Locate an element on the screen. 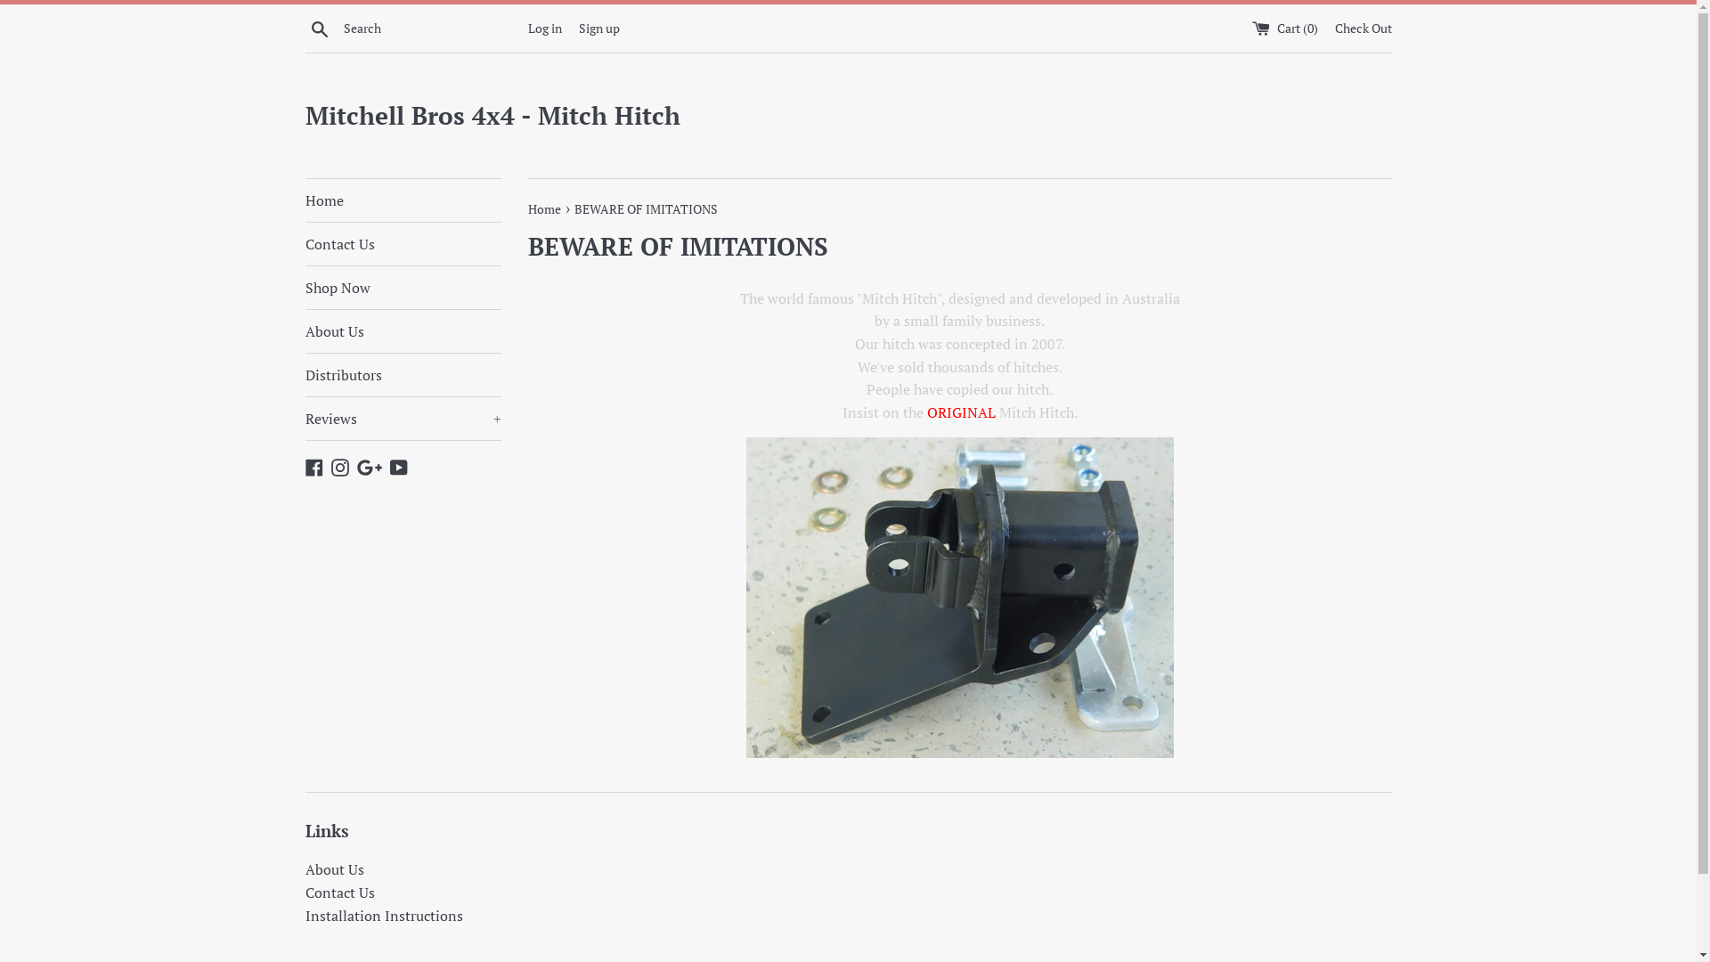 The image size is (1710, 962). Instagram is located at coordinates (340, 466).